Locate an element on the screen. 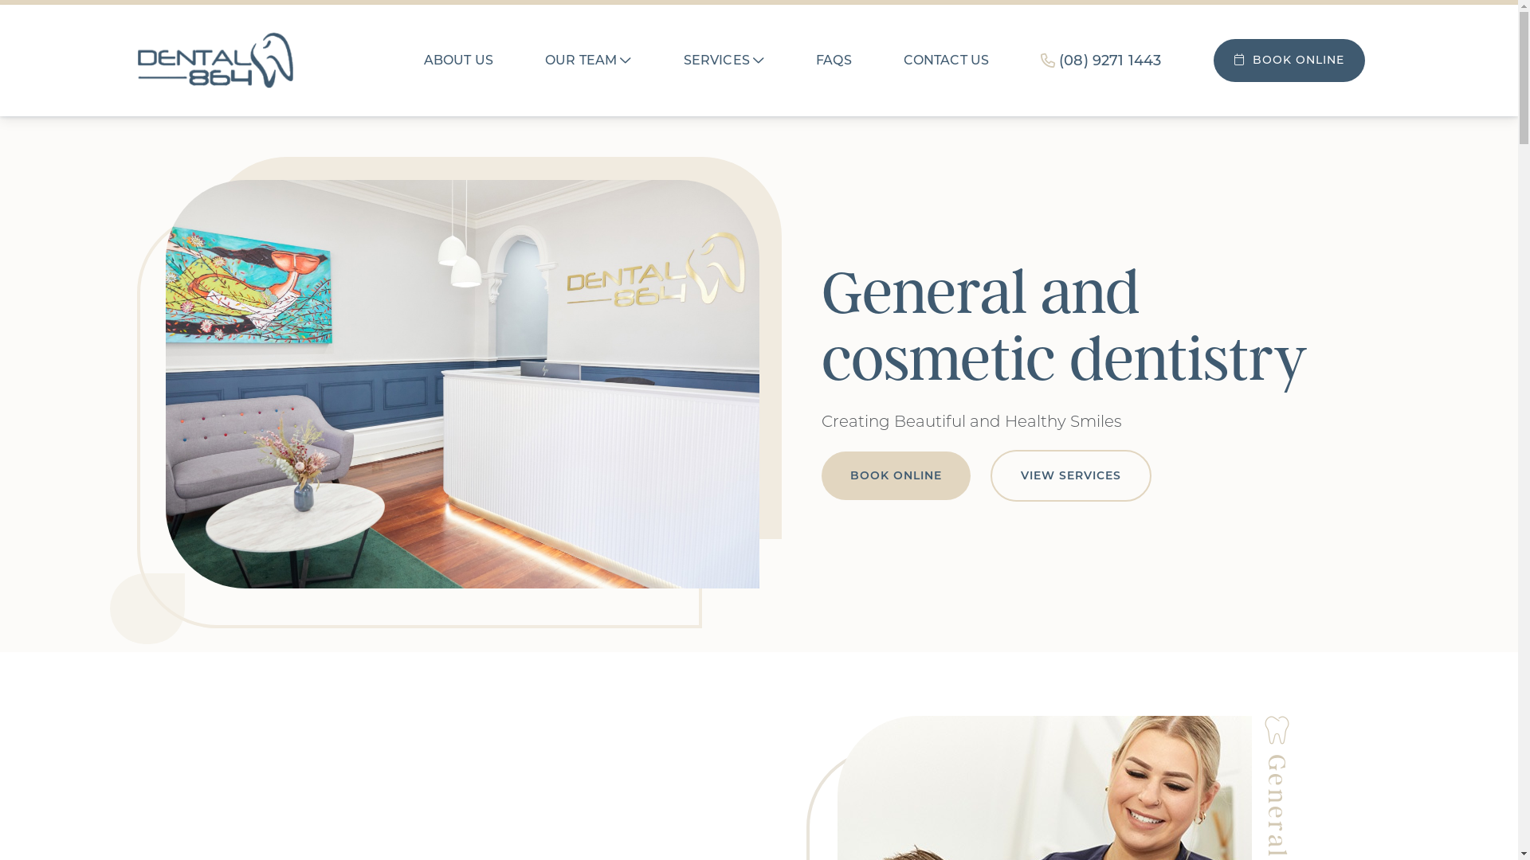 This screenshot has width=1530, height=860. SERVICES is located at coordinates (724, 61).